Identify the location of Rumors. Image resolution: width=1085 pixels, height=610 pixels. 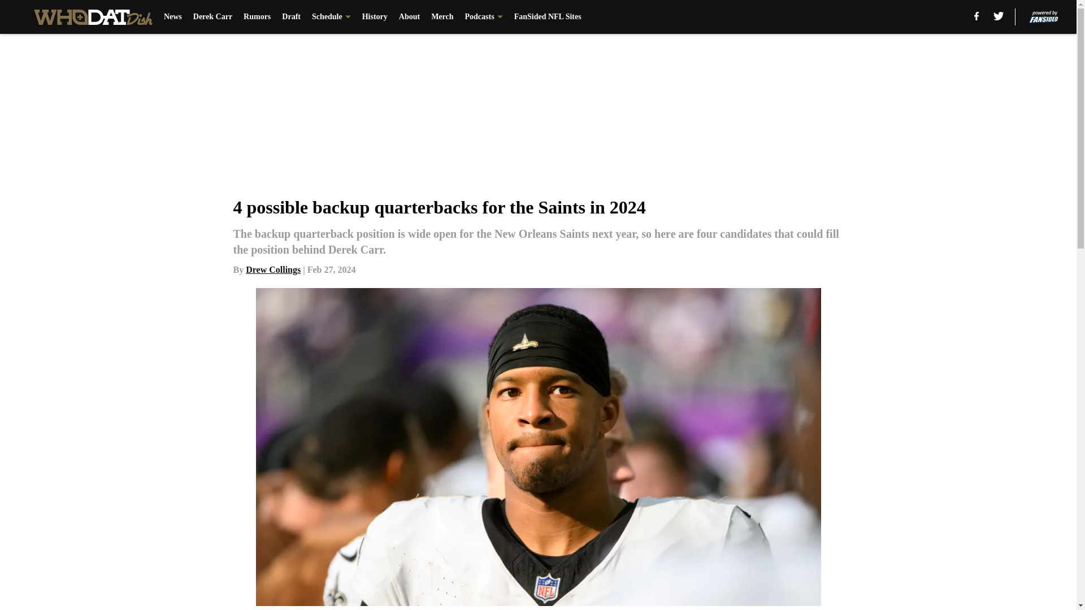
(257, 17).